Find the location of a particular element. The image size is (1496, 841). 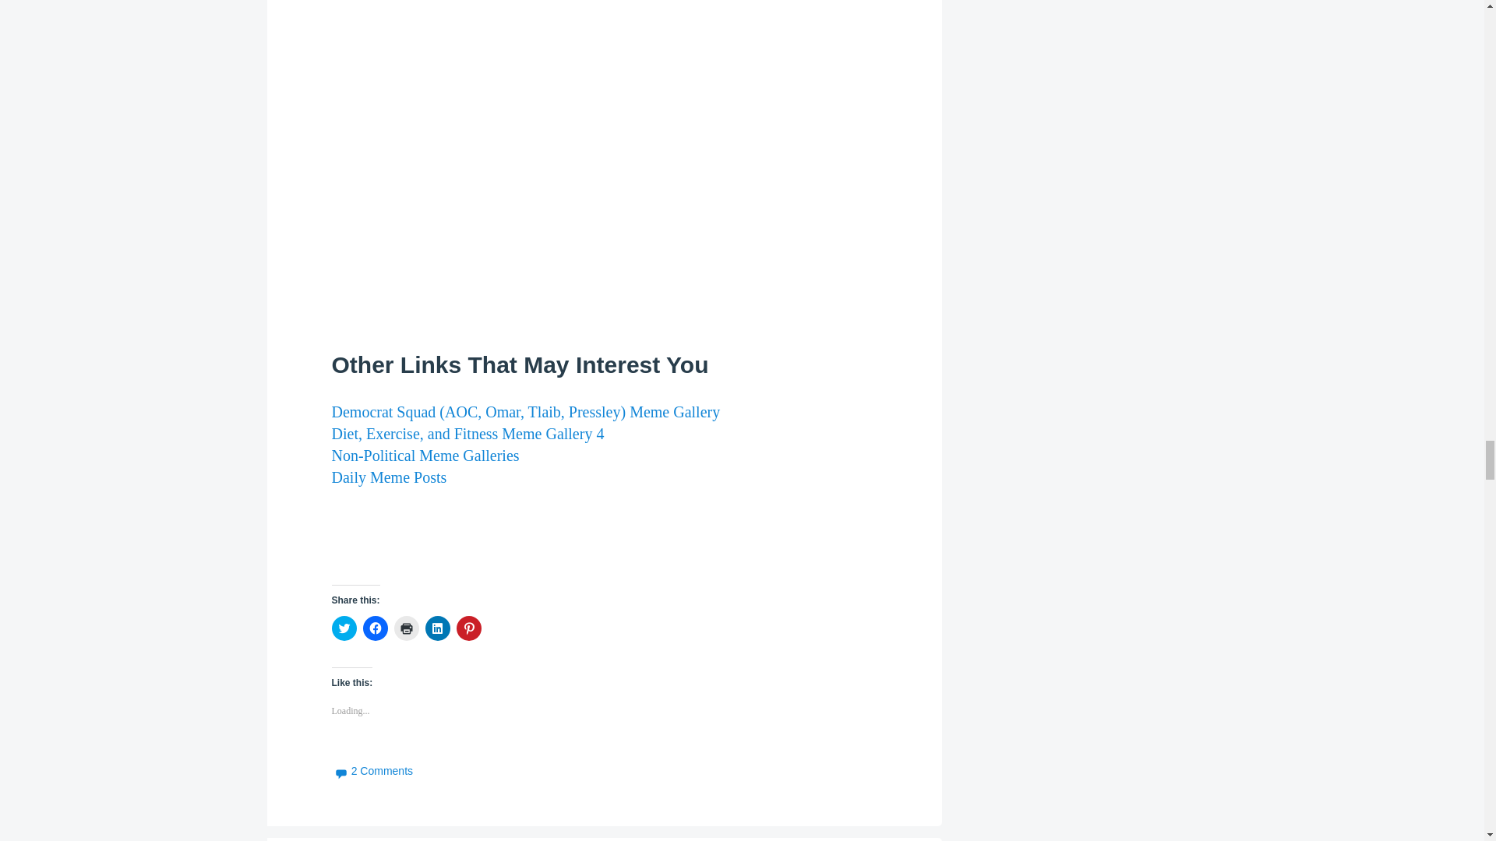

Click to share on LinkedIn is located at coordinates (437, 628).